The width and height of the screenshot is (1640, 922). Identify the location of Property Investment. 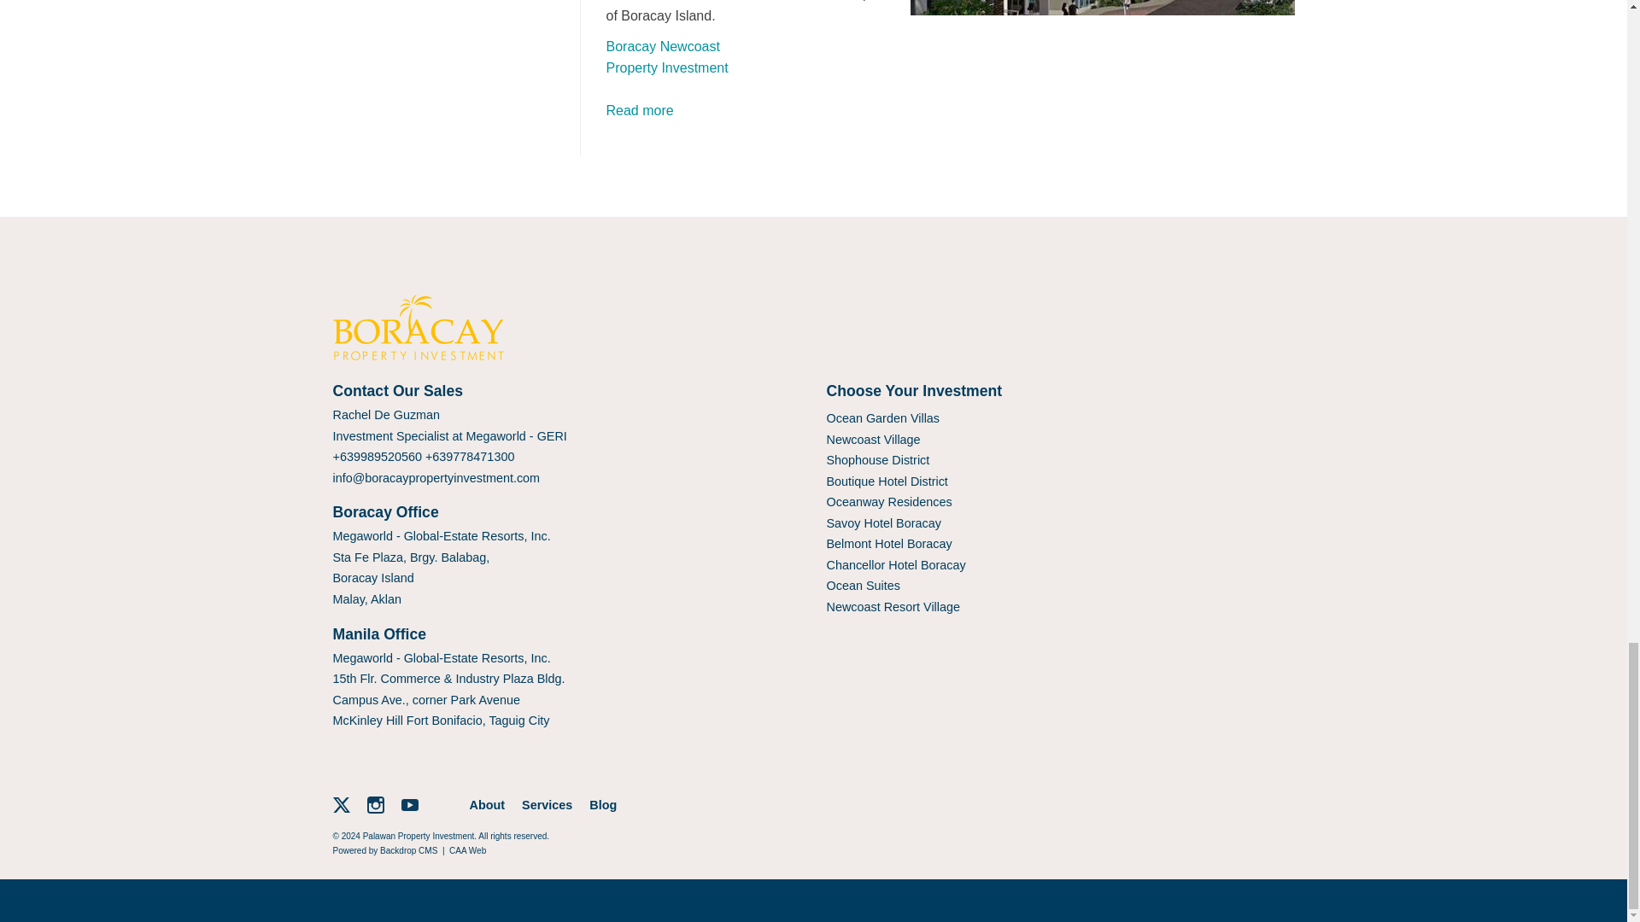
(667, 67).